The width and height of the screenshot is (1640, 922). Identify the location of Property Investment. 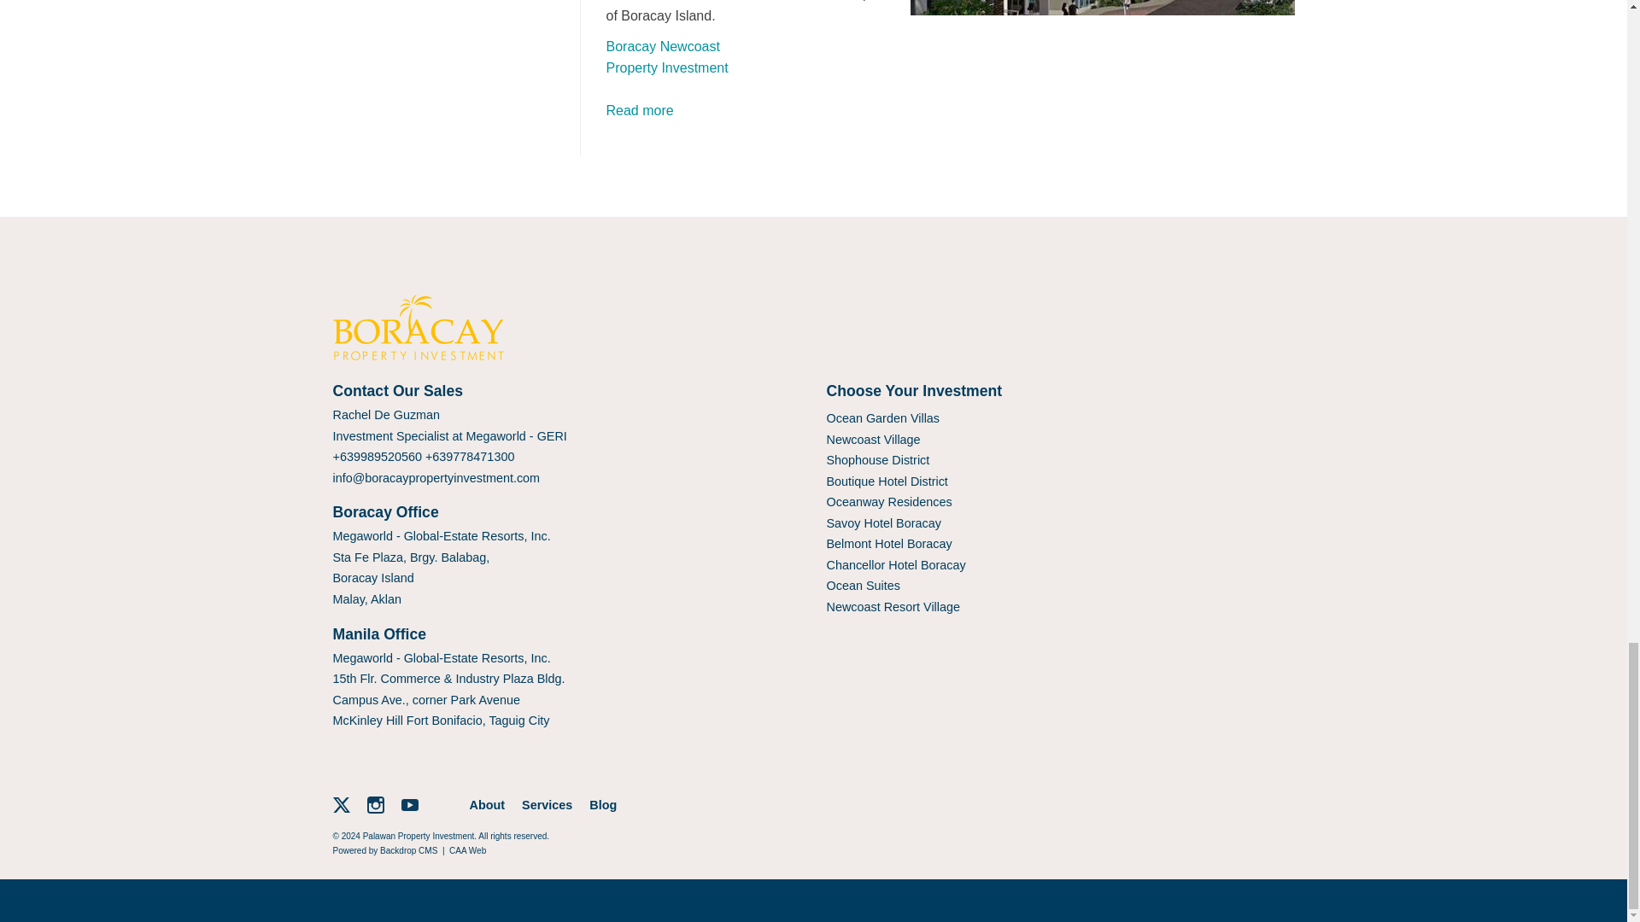
(667, 67).